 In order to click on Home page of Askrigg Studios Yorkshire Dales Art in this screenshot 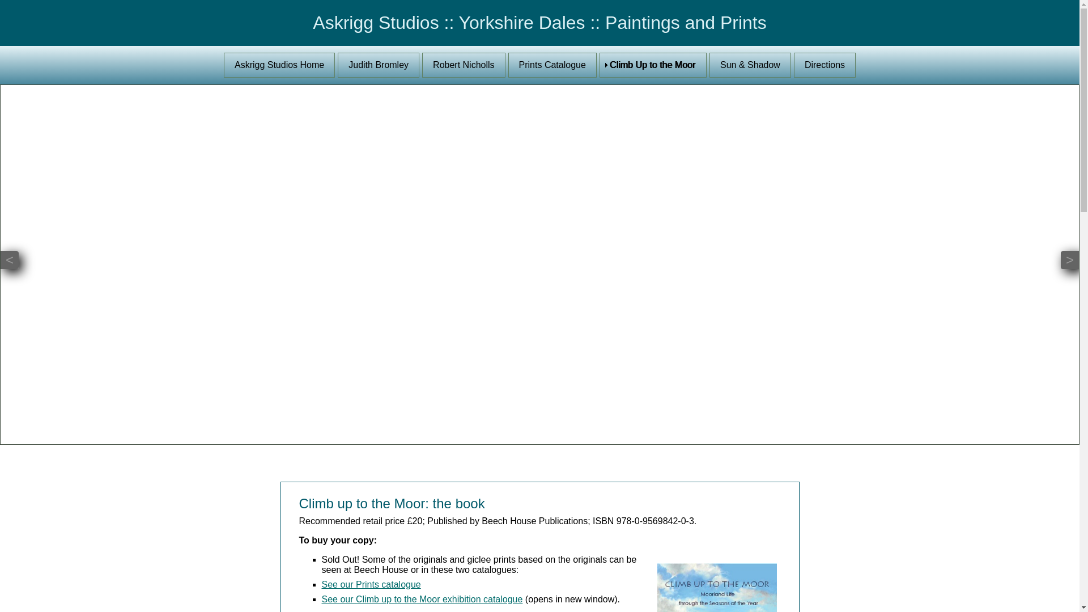, I will do `click(279, 65)`.